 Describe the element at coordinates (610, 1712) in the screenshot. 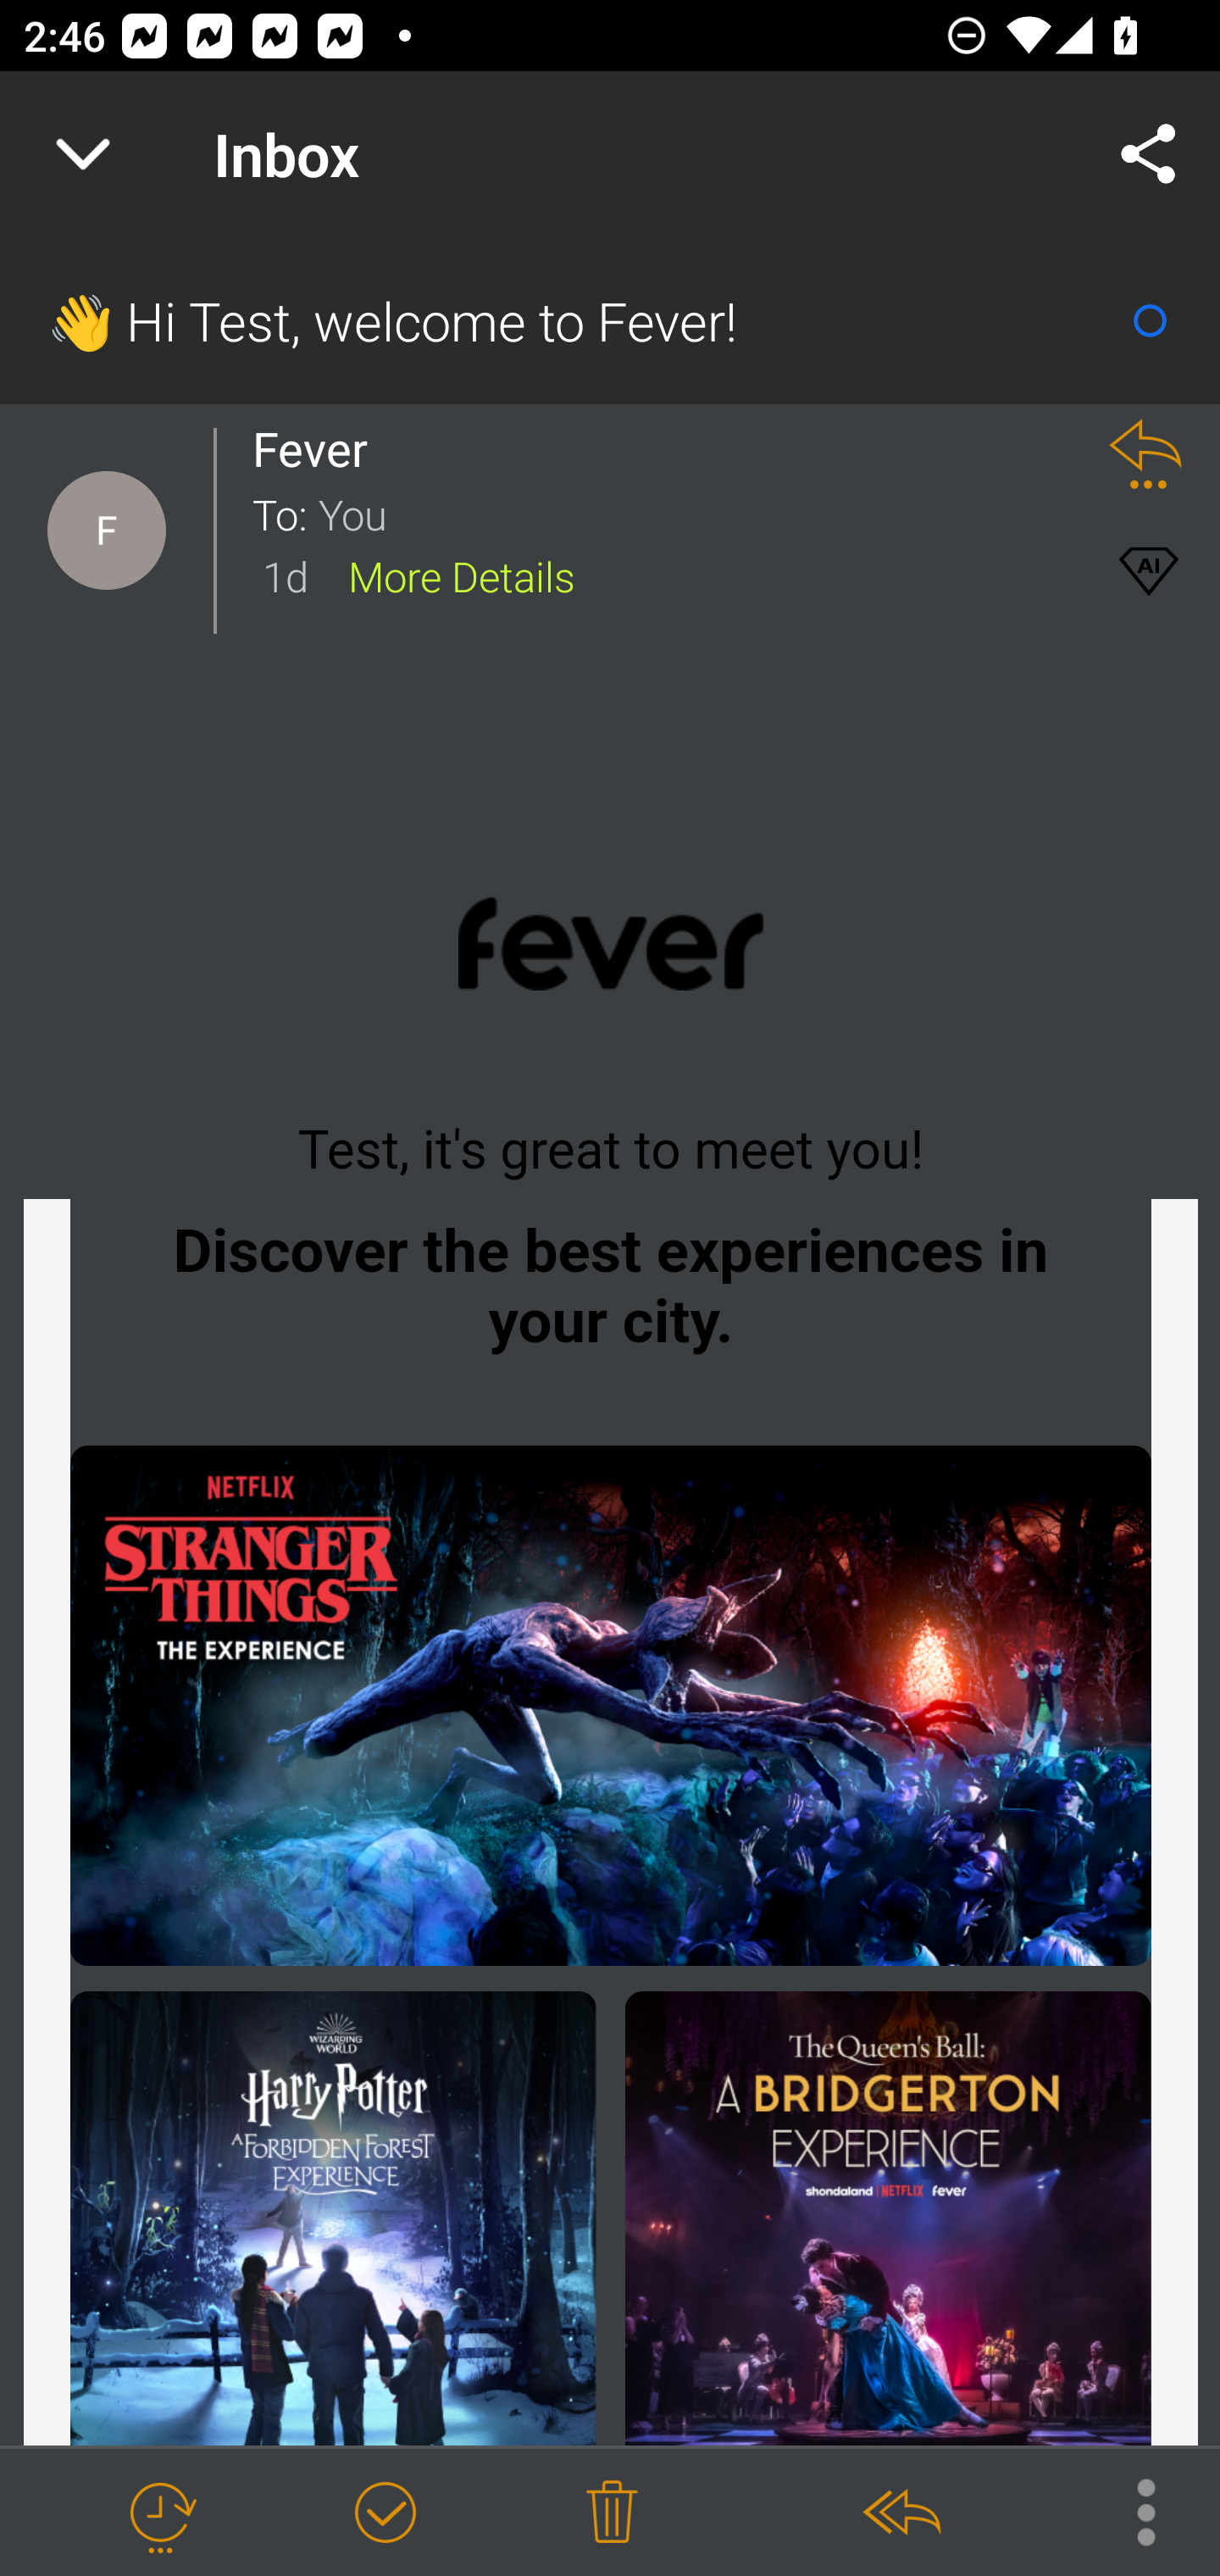

I see `Stranger Things: The Experience` at that location.